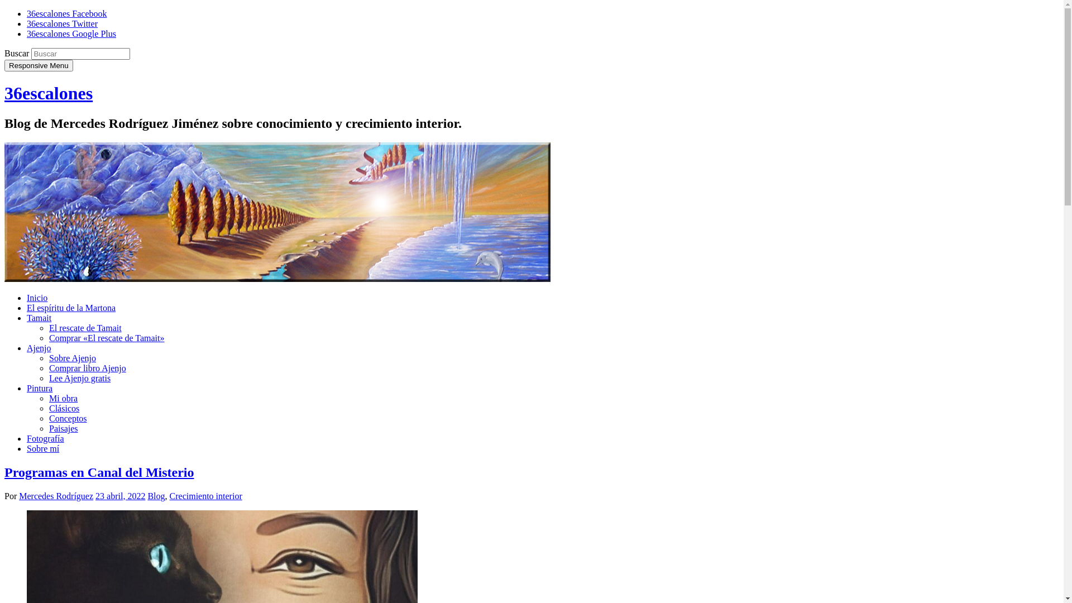 The width and height of the screenshot is (1072, 603). What do you see at coordinates (64, 428) in the screenshot?
I see `Paisajes` at bounding box center [64, 428].